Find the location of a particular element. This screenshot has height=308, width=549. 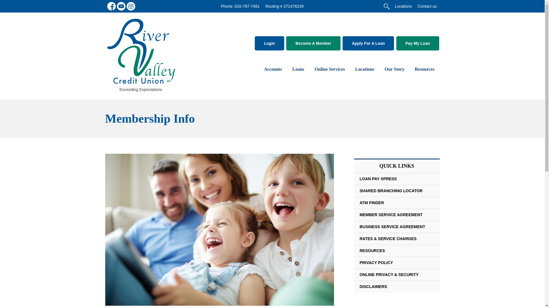

Become A Member is located at coordinates (313, 43).